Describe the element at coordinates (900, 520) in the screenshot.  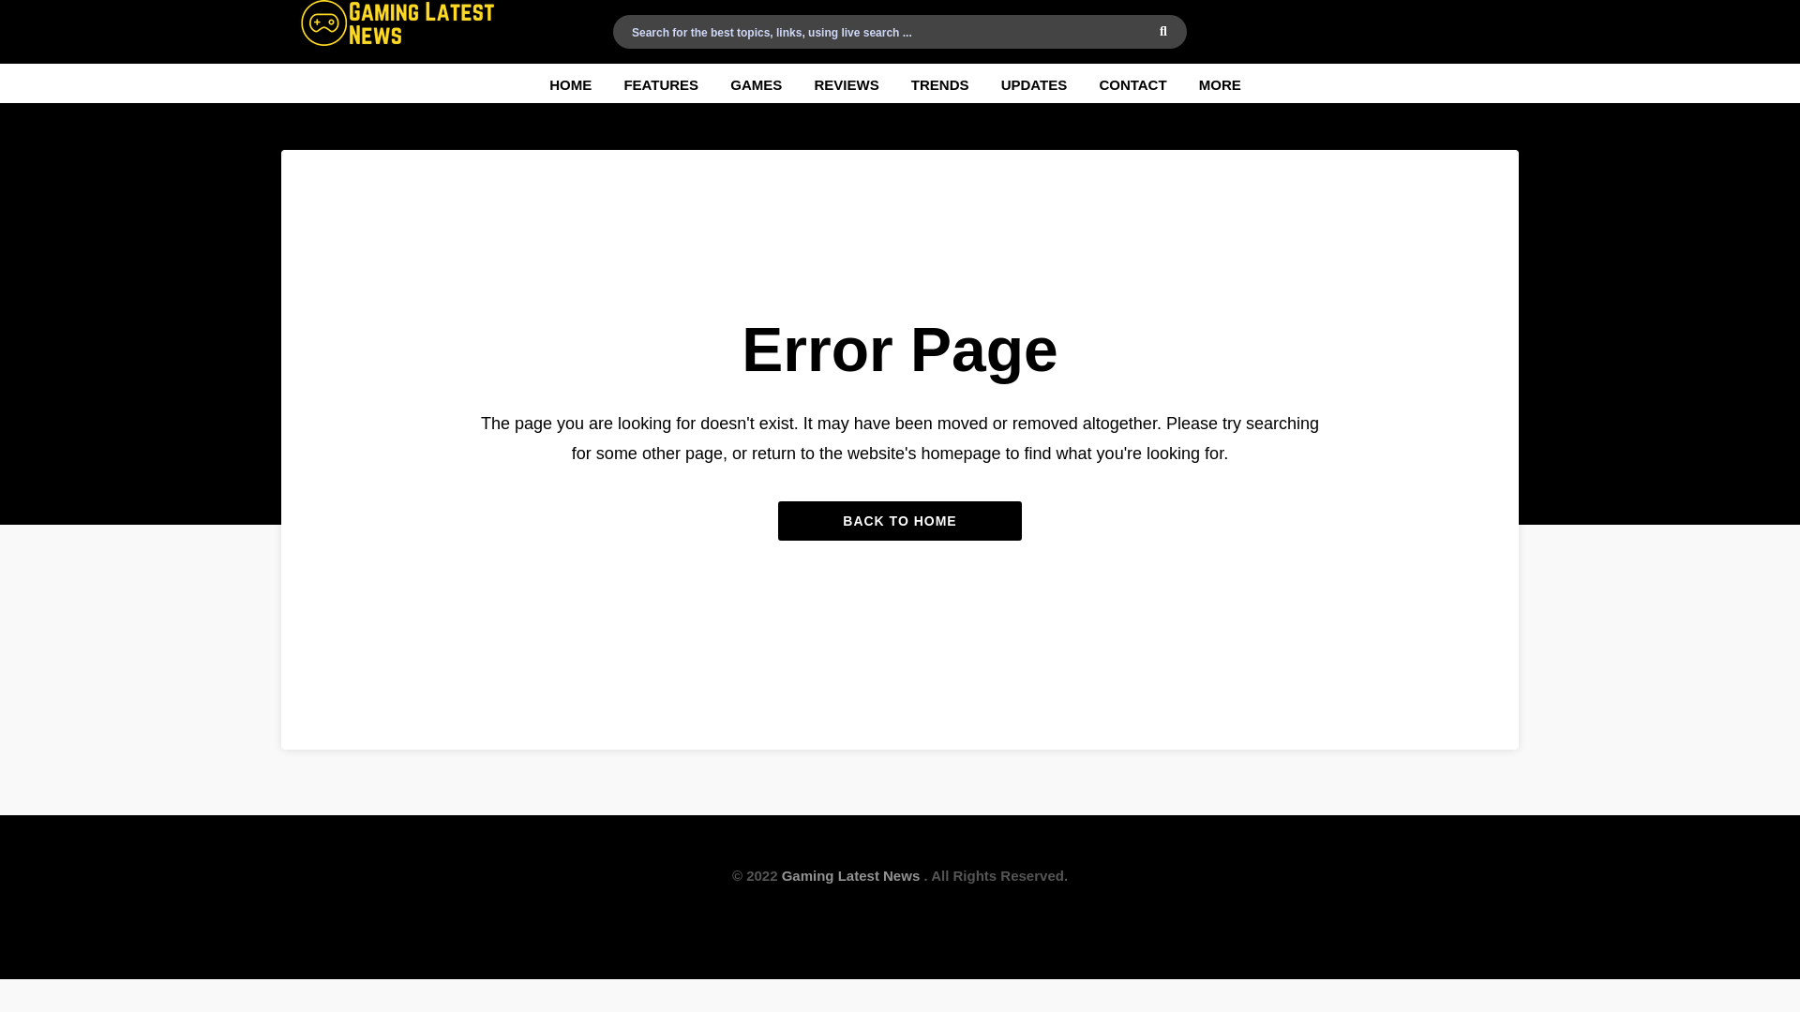
I see `BACK TO HOME` at that location.